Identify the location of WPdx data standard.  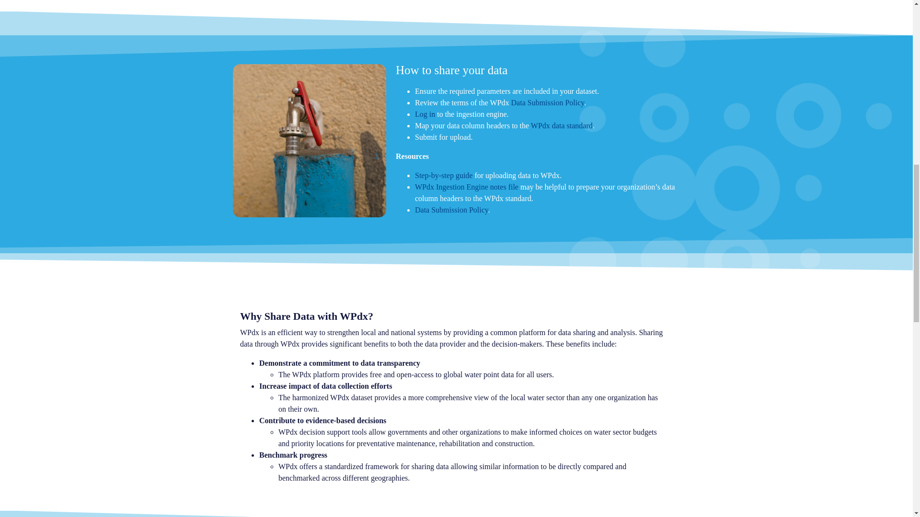
(562, 125).